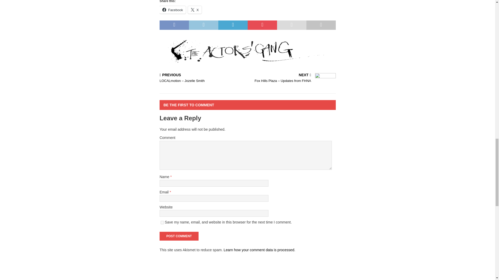 This screenshot has height=280, width=499. What do you see at coordinates (179, 236) in the screenshot?
I see `Post Comment` at bounding box center [179, 236].